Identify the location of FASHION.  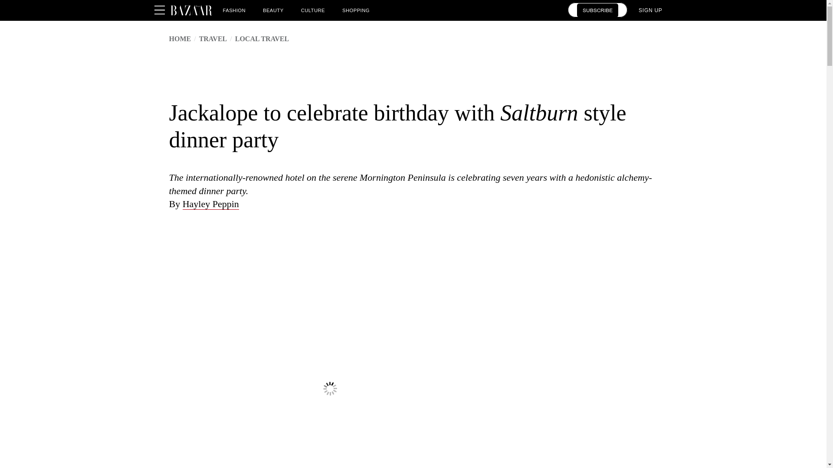
(234, 10).